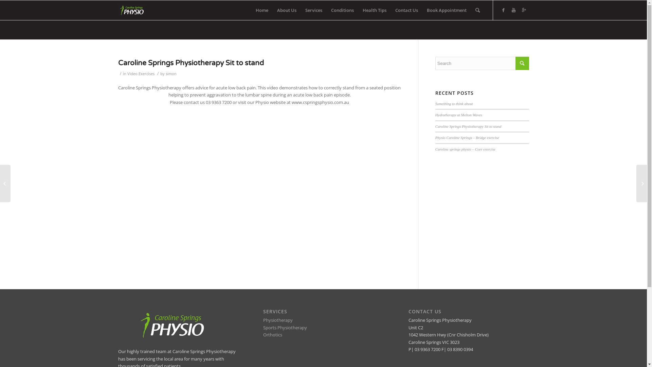 Image resolution: width=652 pixels, height=367 pixels. I want to click on Services, so click(314, 10).